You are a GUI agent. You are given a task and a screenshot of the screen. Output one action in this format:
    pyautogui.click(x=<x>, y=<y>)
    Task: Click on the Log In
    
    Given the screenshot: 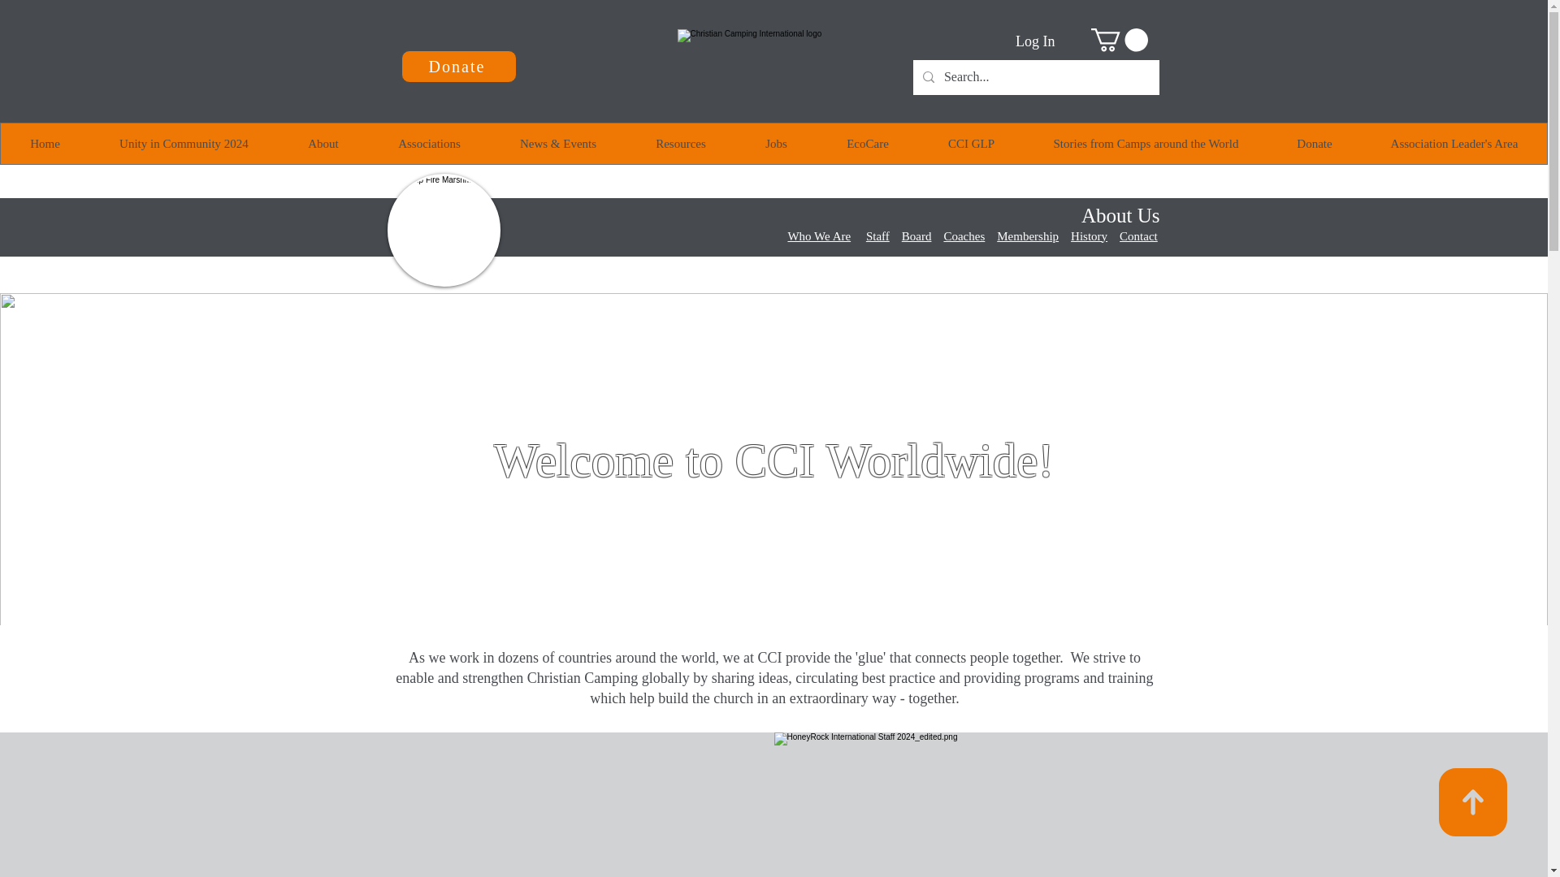 What is the action you would take?
    pyautogui.click(x=1035, y=42)
    